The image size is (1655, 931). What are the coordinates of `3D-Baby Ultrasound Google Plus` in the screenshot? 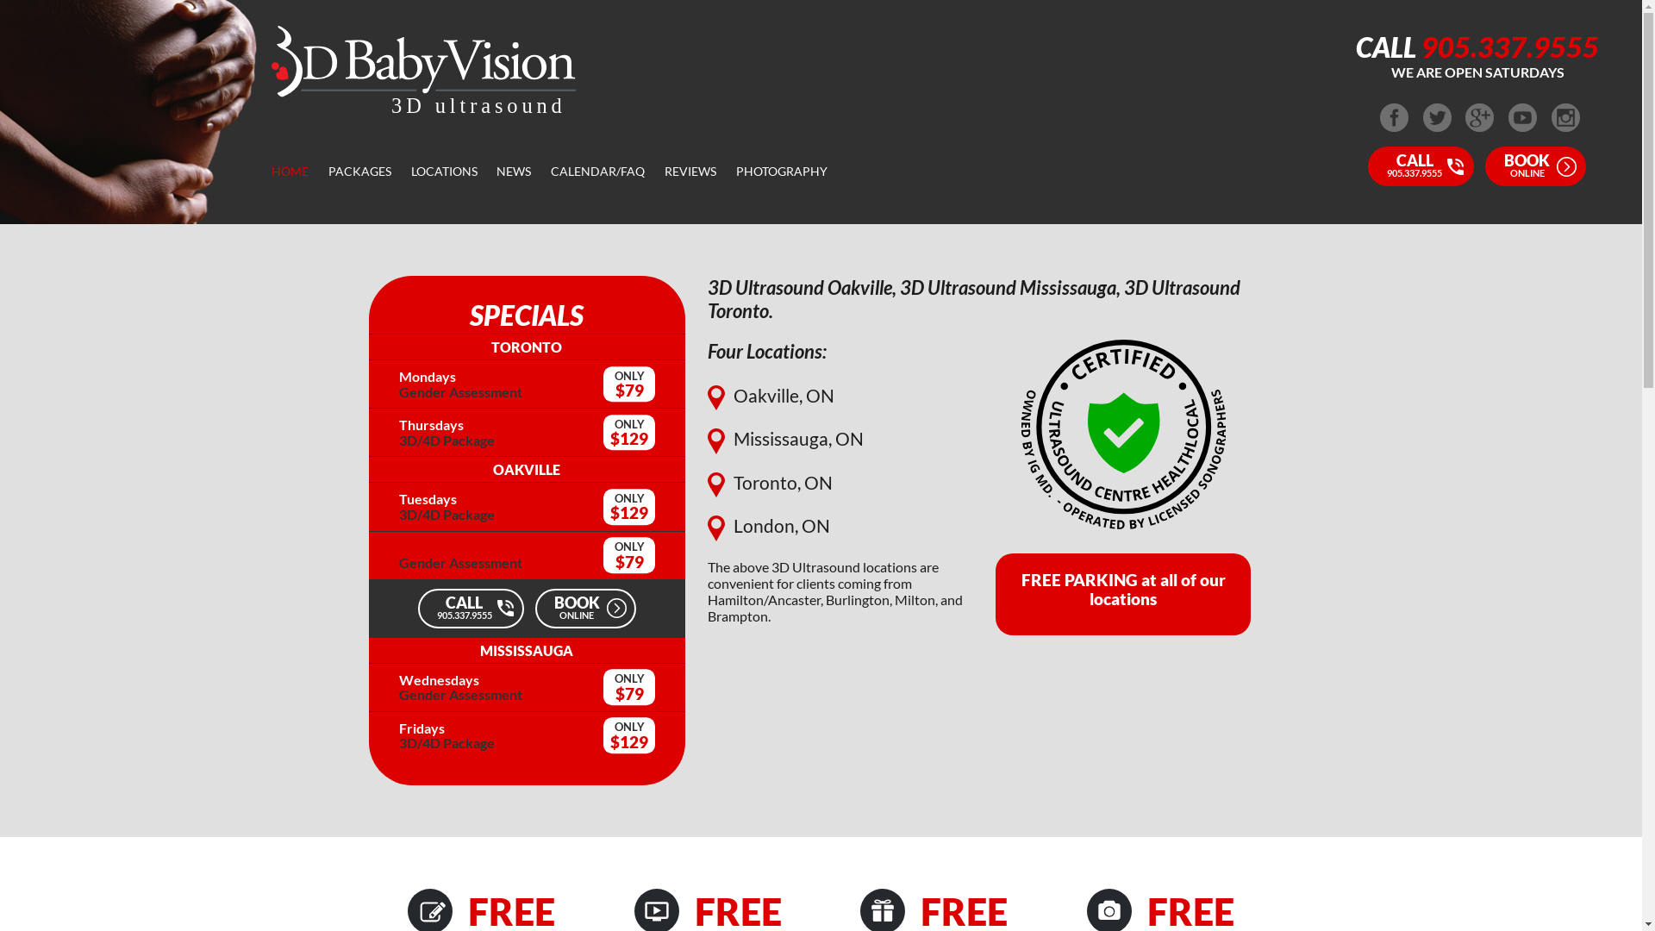 It's located at (1479, 129).